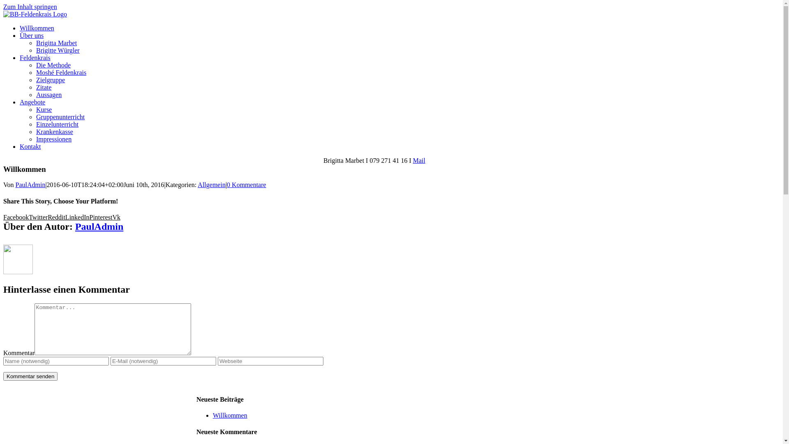  Describe the element at coordinates (44, 109) in the screenshot. I see `Kurse` at that location.